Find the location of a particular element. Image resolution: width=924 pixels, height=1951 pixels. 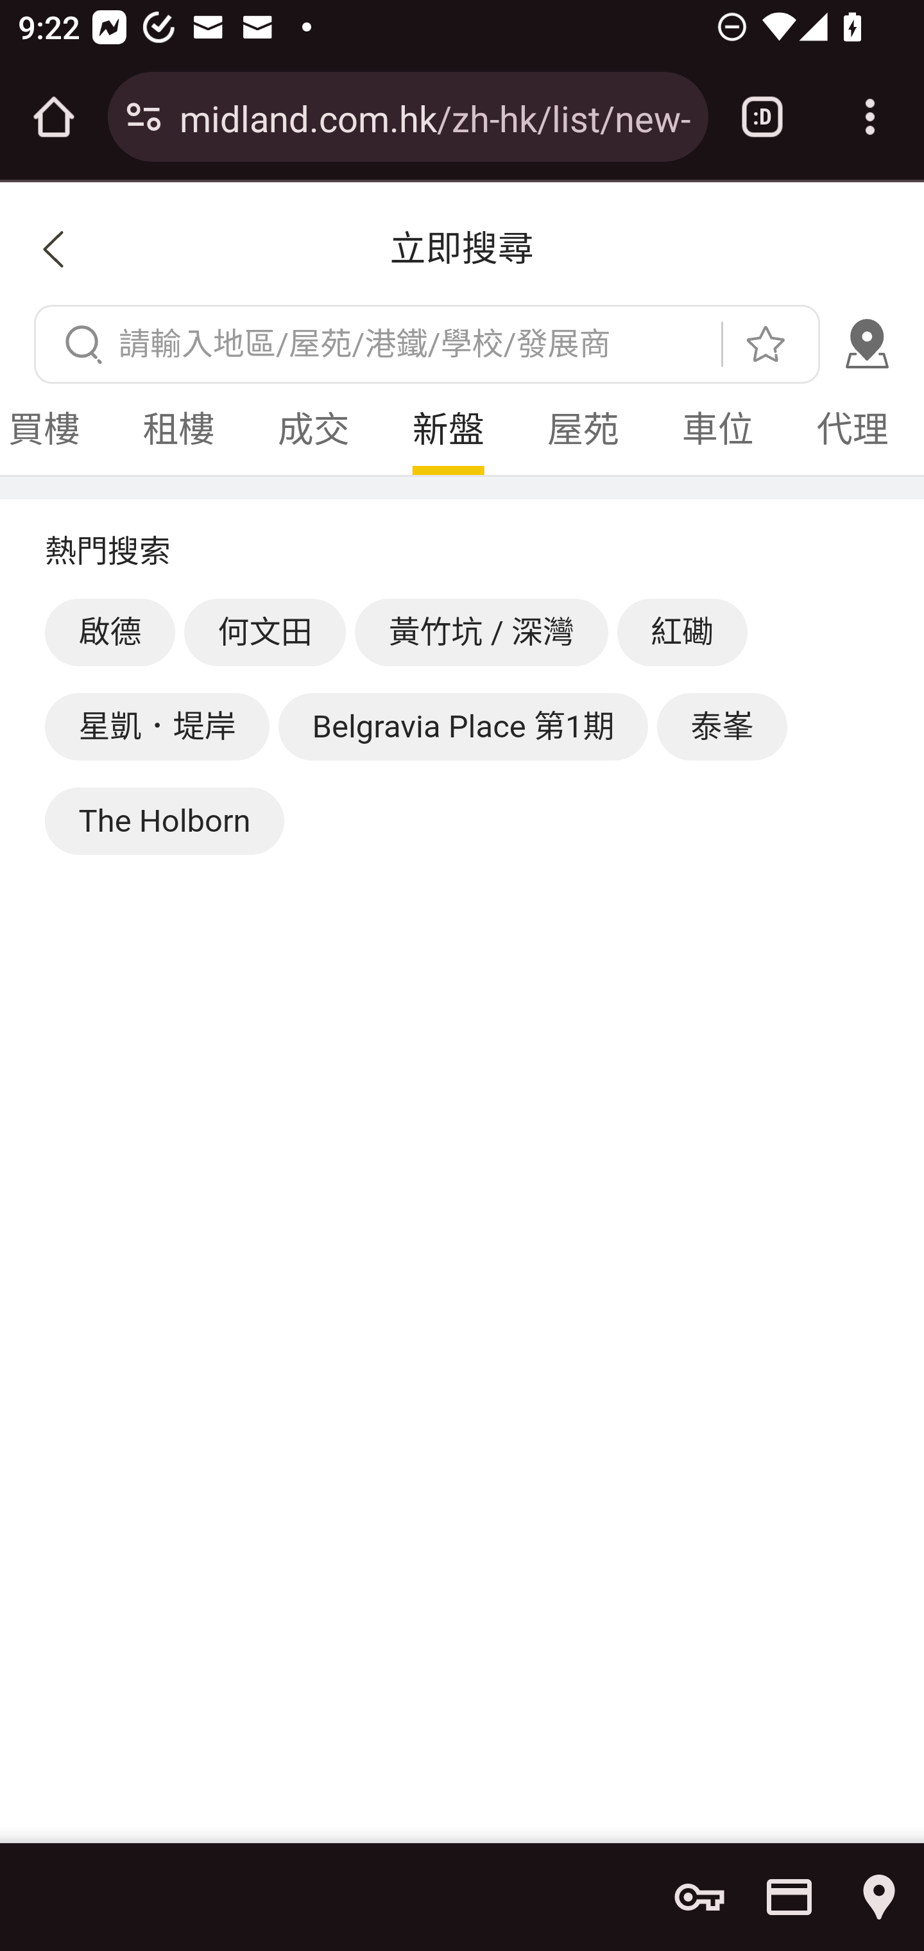

Show saved addresses is located at coordinates (879, 1897).